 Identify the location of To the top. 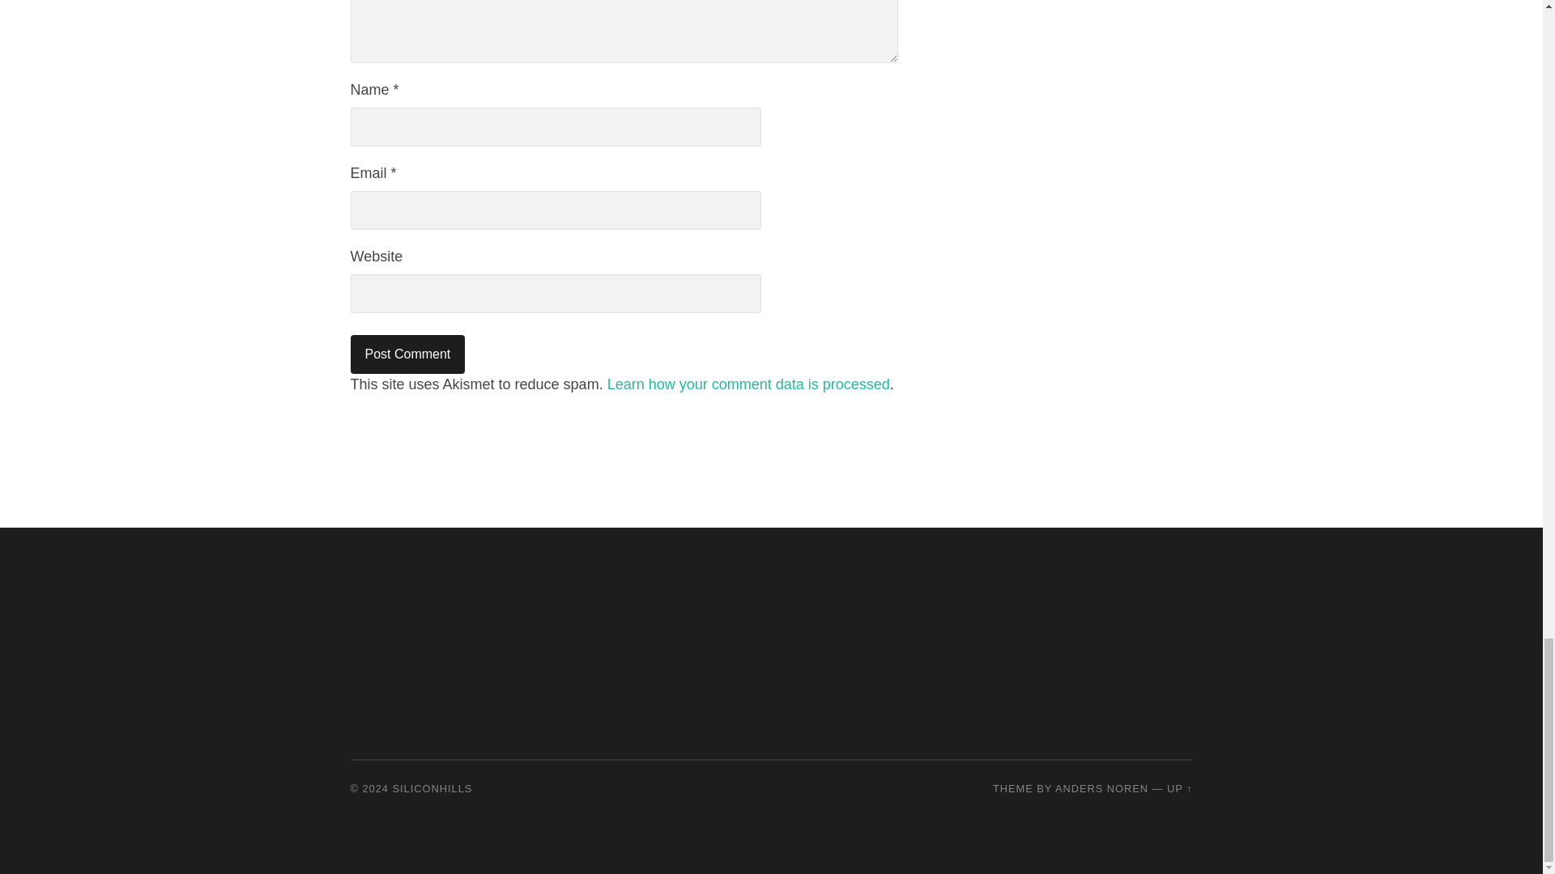
(1179, 788).